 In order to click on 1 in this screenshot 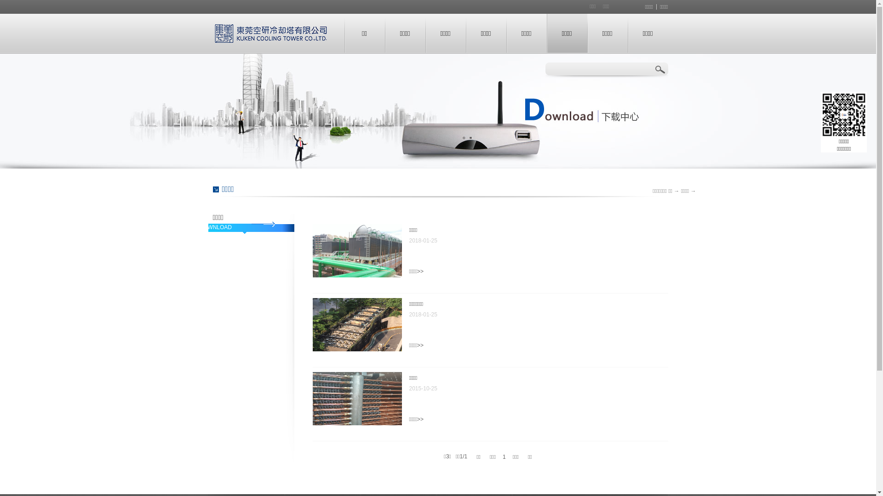, I will do `click(504, 457)`.